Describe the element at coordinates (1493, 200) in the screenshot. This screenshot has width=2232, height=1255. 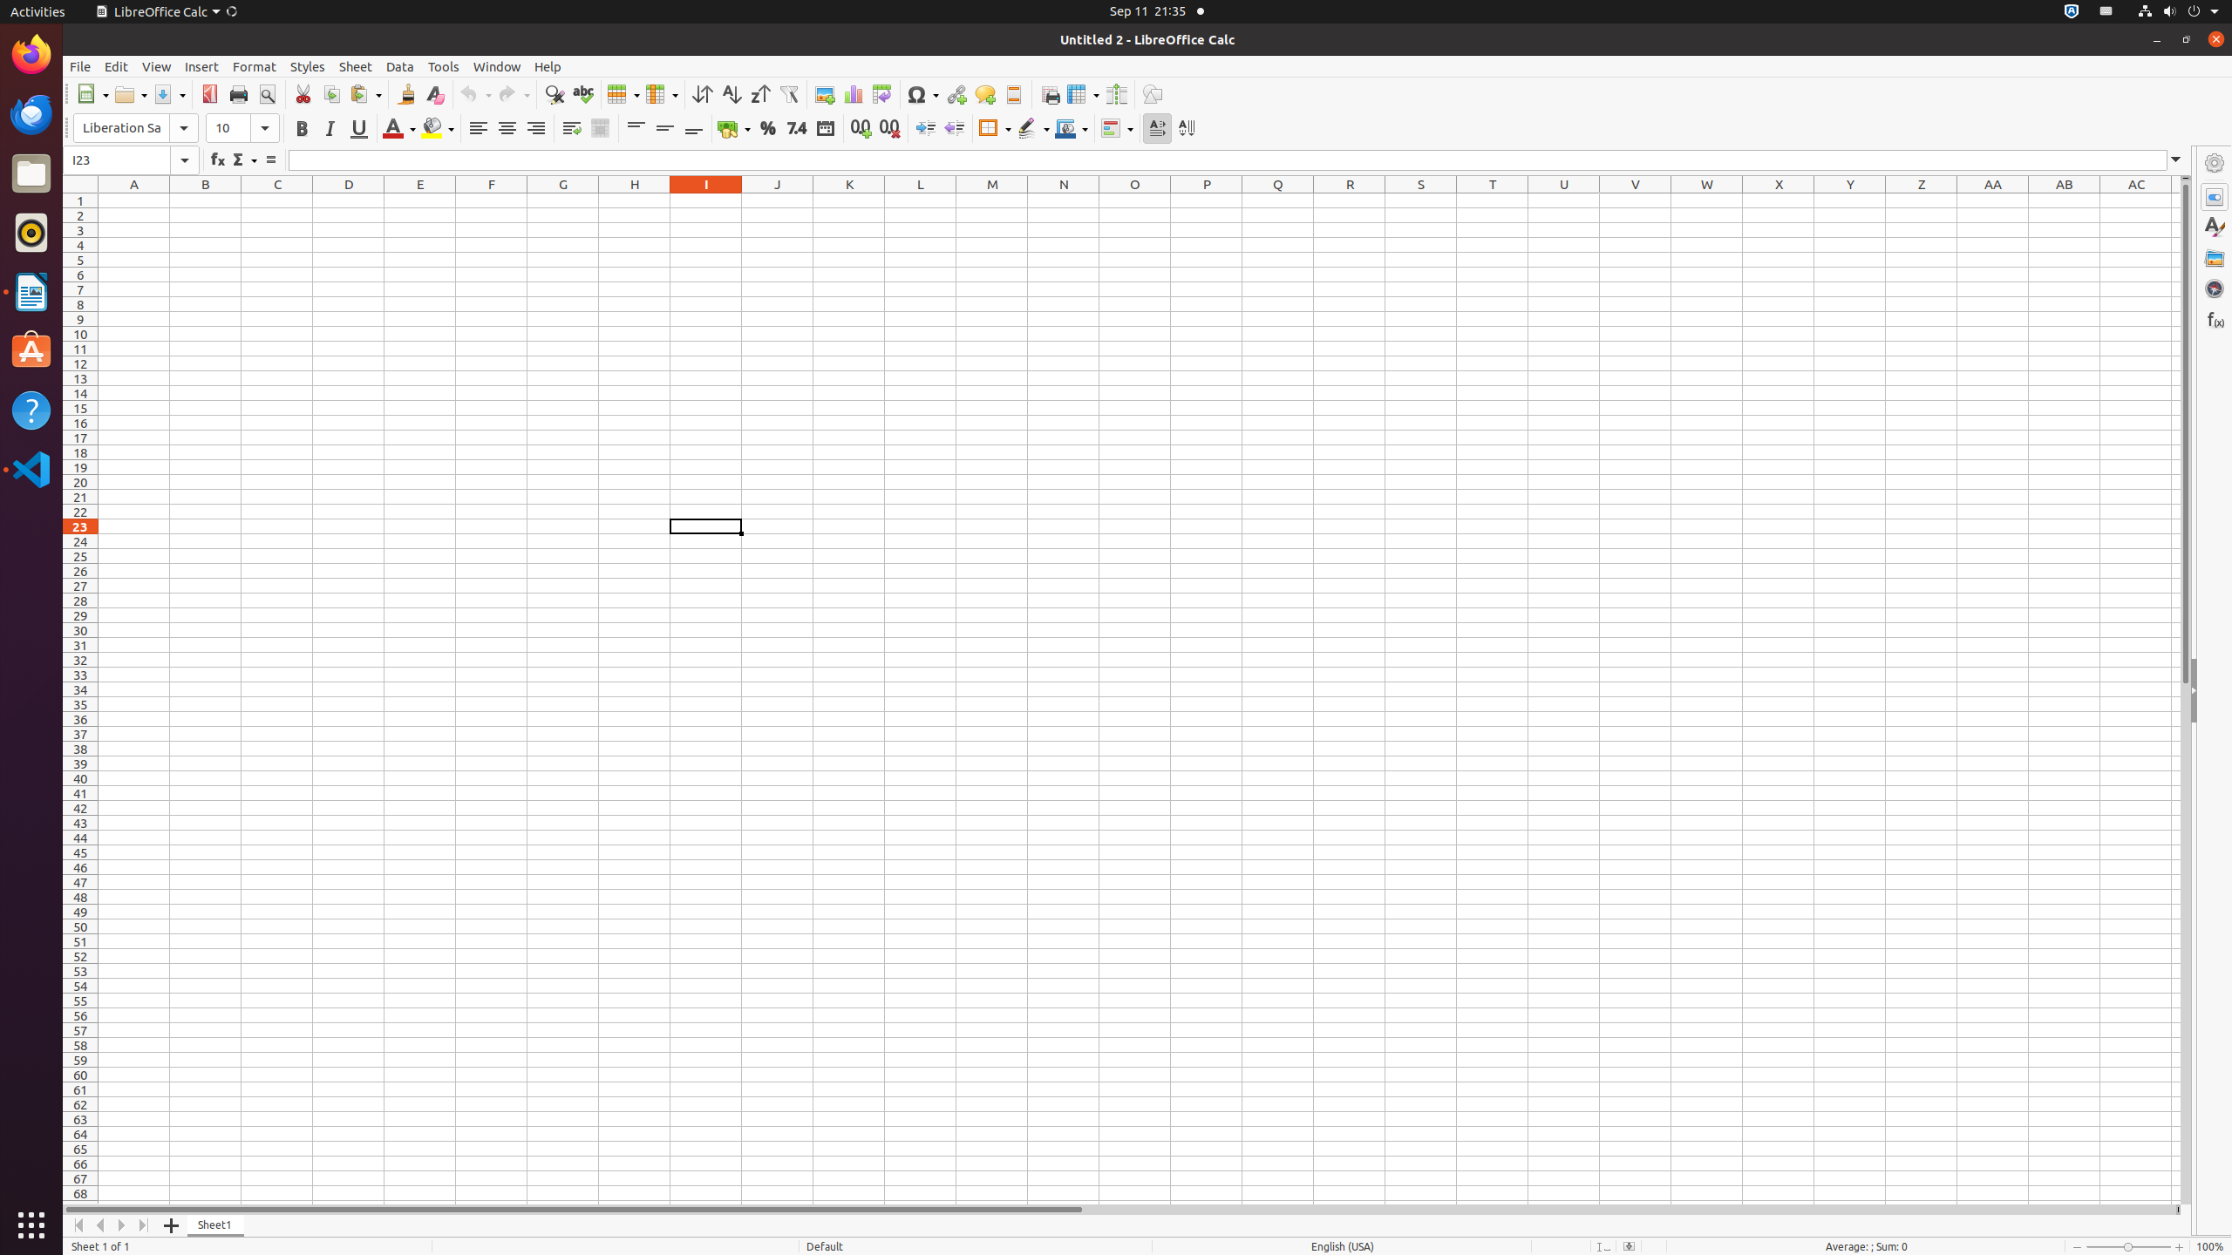
I see `T1` at that location.